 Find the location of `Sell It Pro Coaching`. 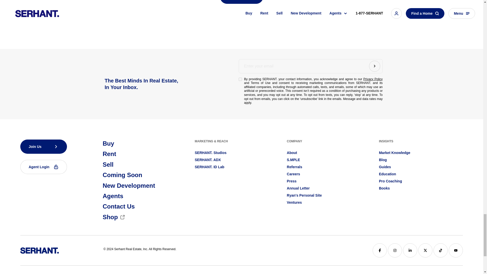

Sell It Pro Coaching is located at coordinates (390, 181).